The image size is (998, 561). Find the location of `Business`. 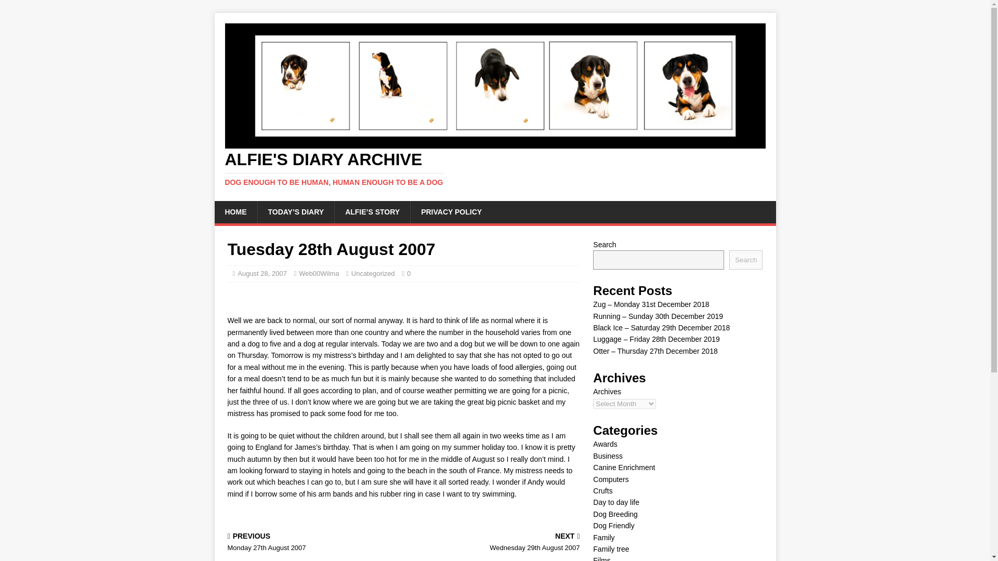

Business is located at coordinates (313, 542).